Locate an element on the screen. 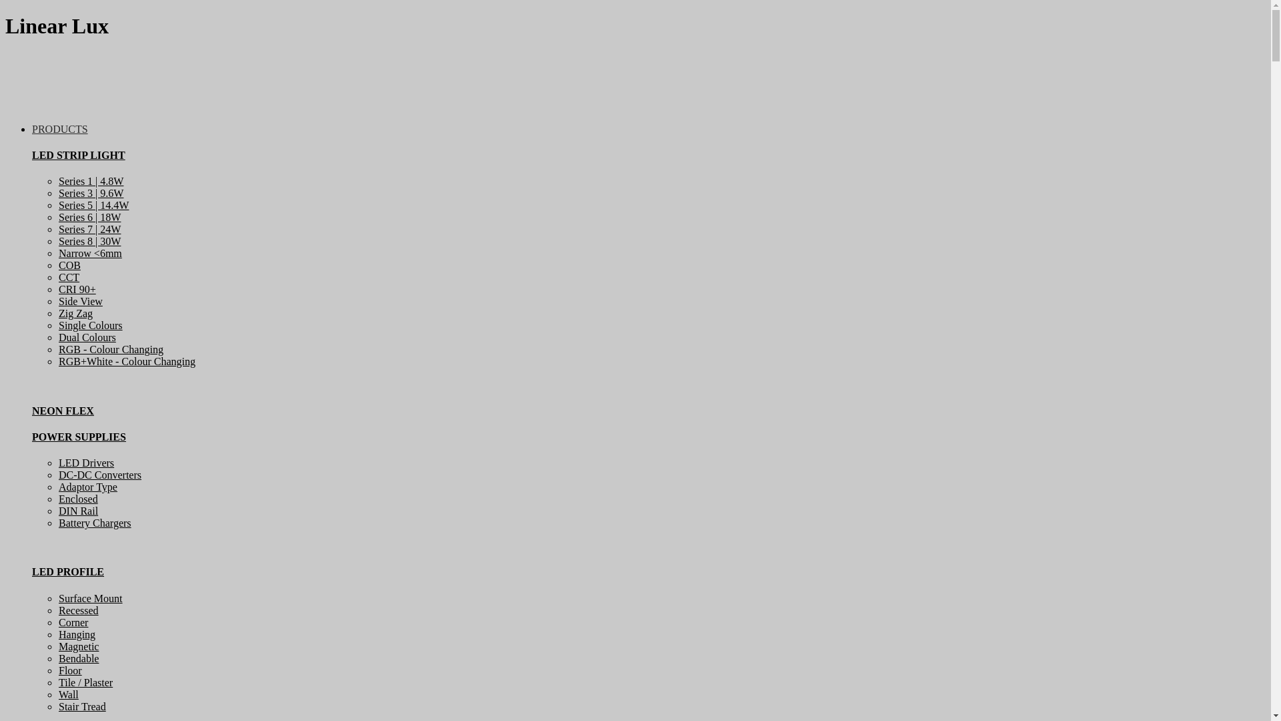 The image size is (1281, 721). Bendable is located at coordinates (79, 658).